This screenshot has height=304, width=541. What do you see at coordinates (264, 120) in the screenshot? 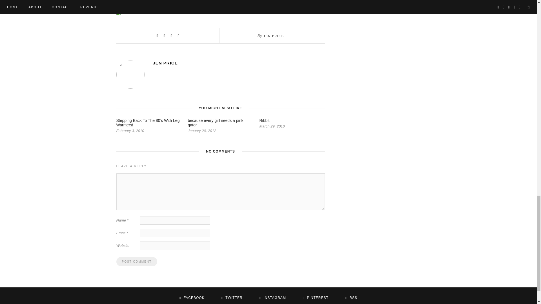
I see `Ribbit` at bounding box center [264, 120].